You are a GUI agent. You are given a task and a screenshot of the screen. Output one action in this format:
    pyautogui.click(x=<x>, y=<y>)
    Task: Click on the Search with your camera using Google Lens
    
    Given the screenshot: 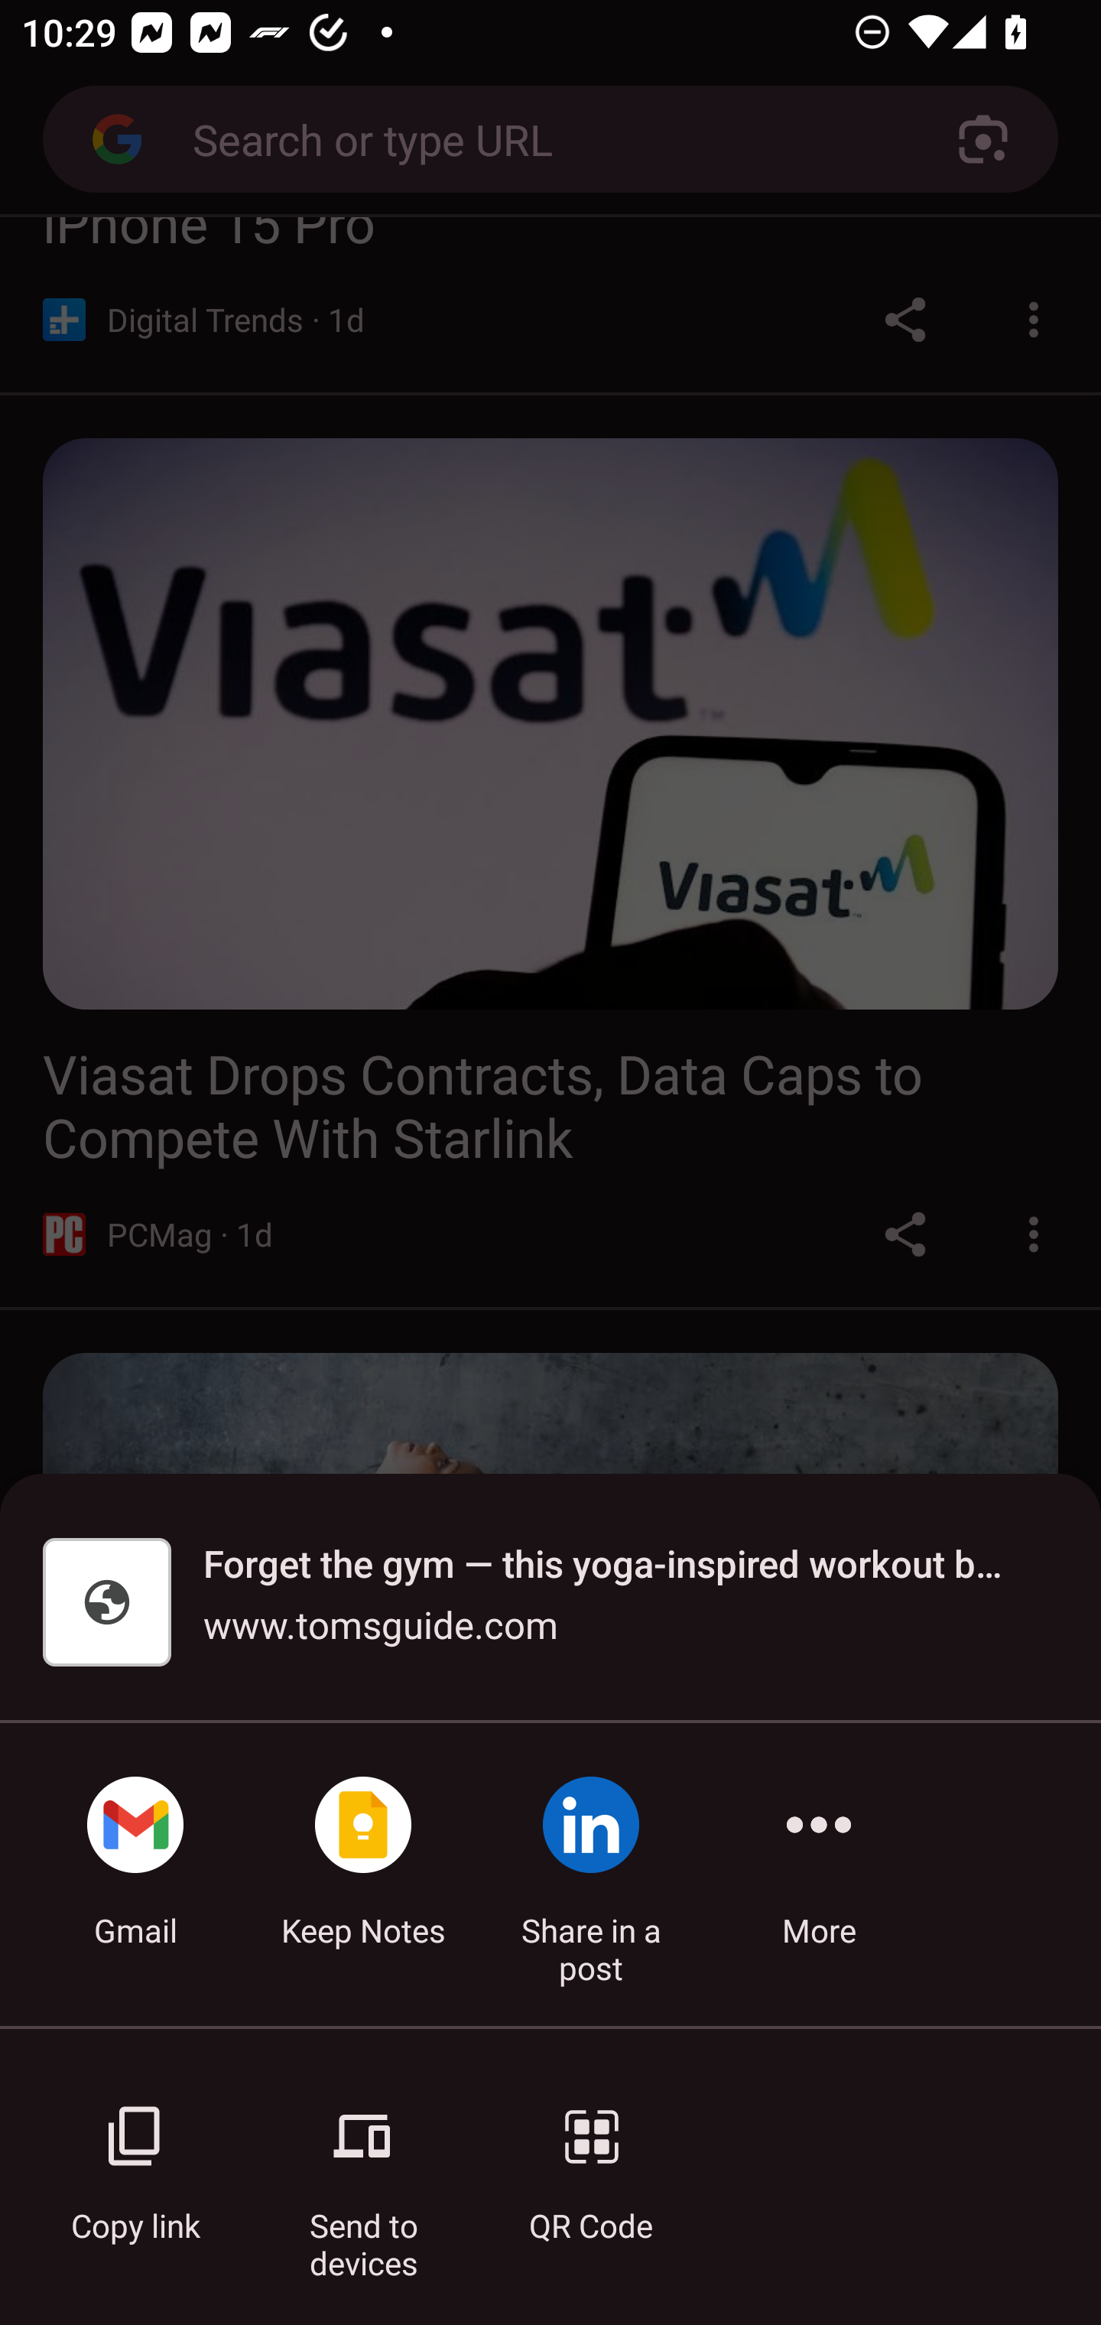 What is the action you would take?
    pyautogui.click(x=983, y=139)
    